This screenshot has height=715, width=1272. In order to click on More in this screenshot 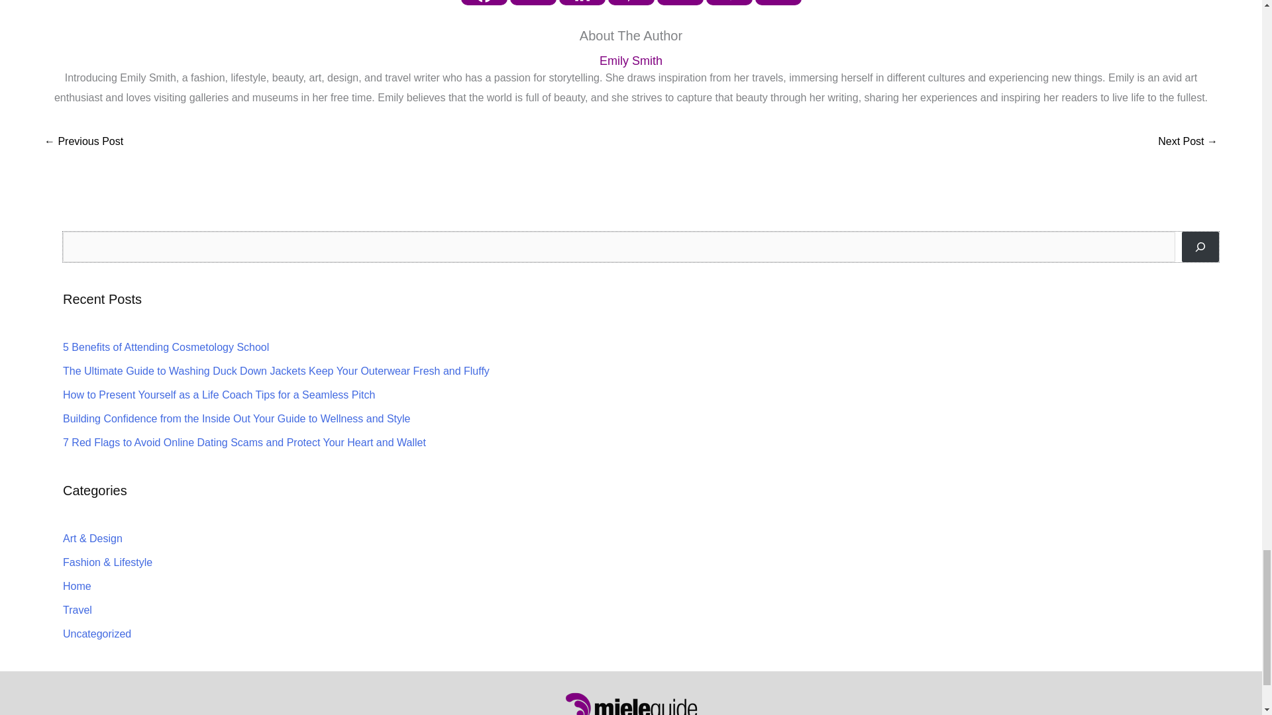, I will do `click(778, 3)`.